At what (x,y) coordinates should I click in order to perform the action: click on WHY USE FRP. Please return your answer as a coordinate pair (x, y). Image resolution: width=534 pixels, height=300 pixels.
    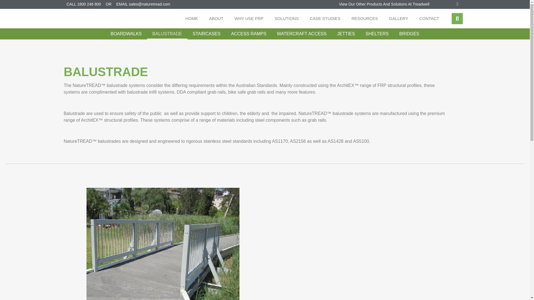
    Looking at the image, I should click on (249, 18).